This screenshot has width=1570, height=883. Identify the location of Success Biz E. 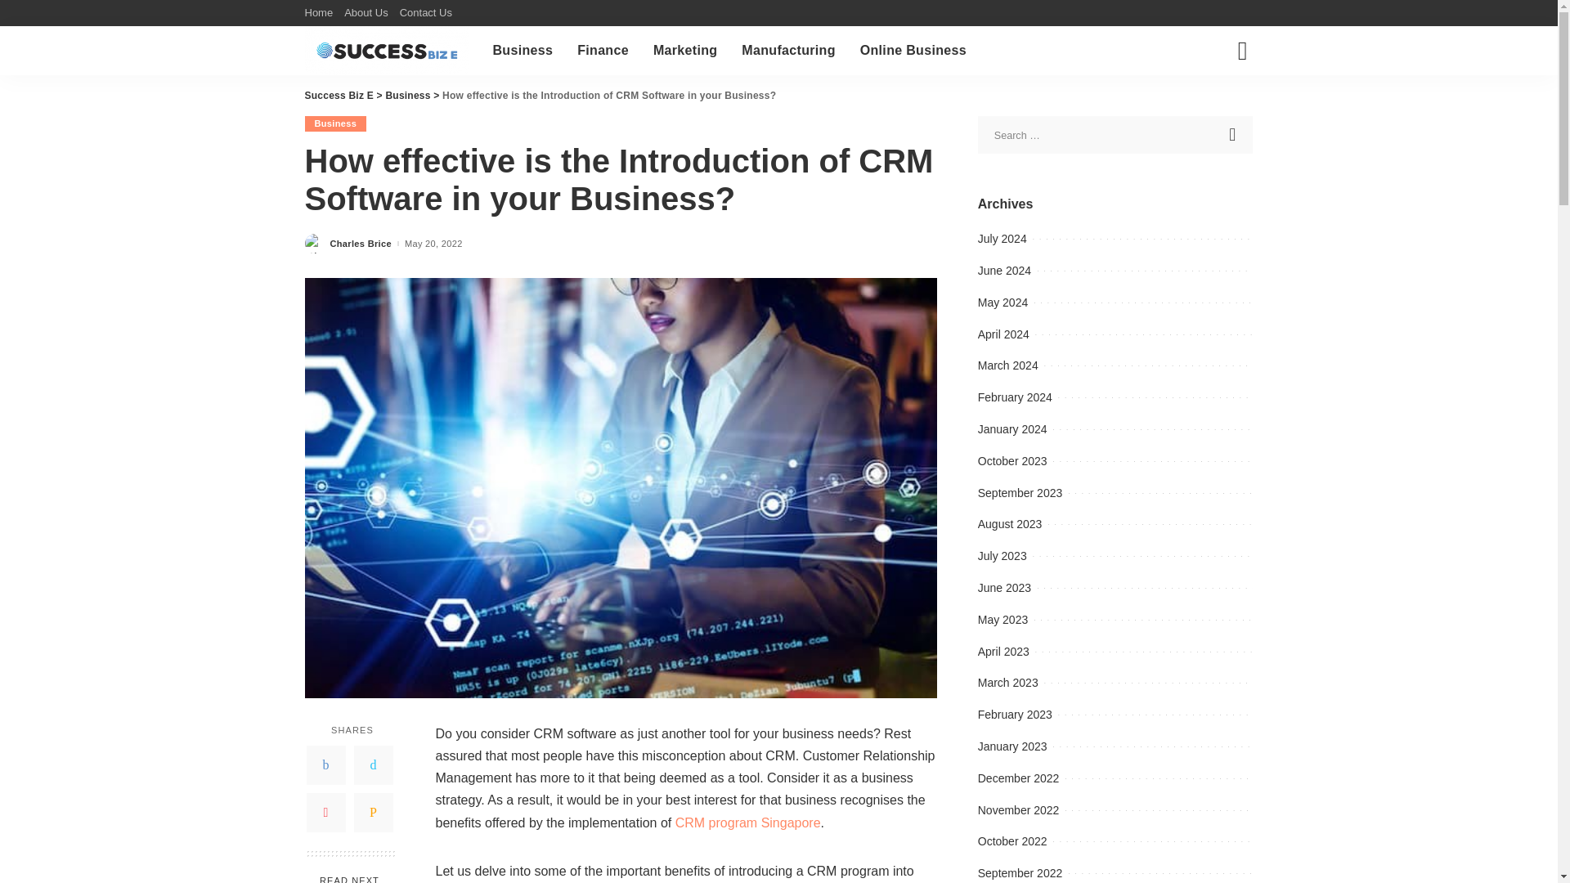
(339, 96).